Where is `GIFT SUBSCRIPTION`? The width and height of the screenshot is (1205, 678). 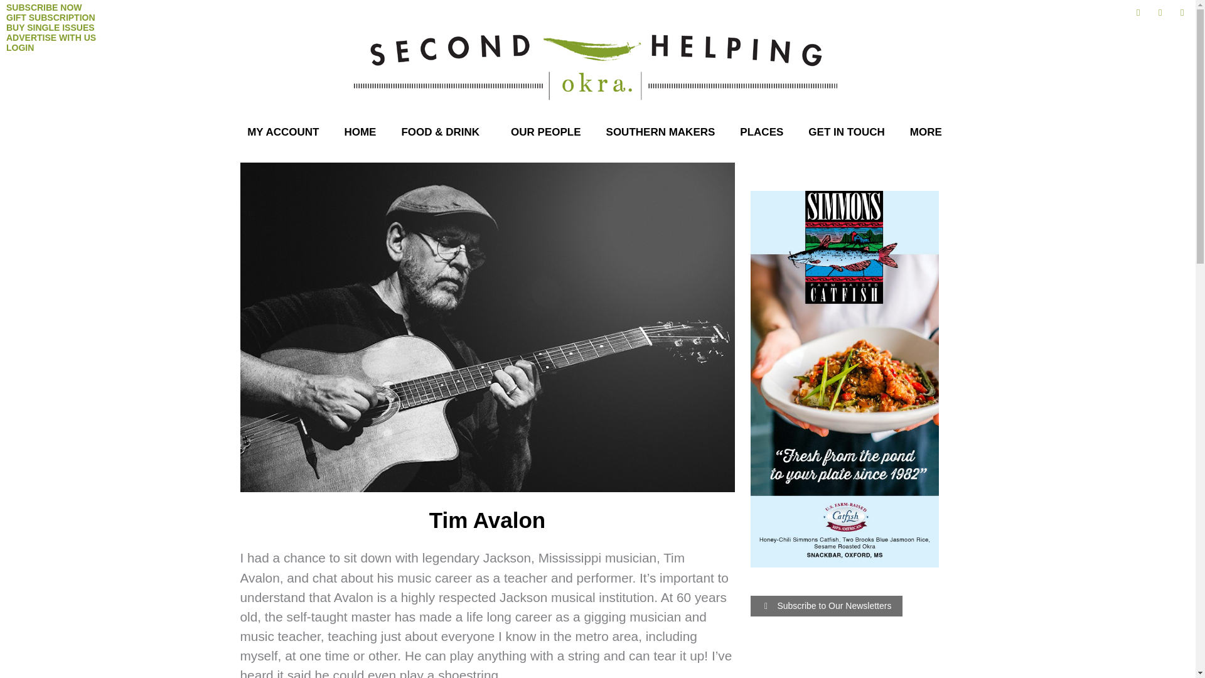 GIFT SUBSCRIPTION is located at coordinates (50, 18).